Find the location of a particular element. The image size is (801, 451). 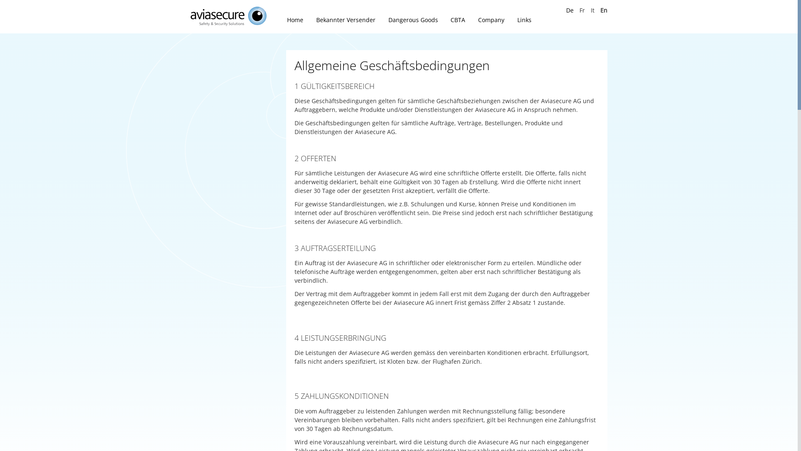

Bekannter Versender is located at coordinates (346, 20).